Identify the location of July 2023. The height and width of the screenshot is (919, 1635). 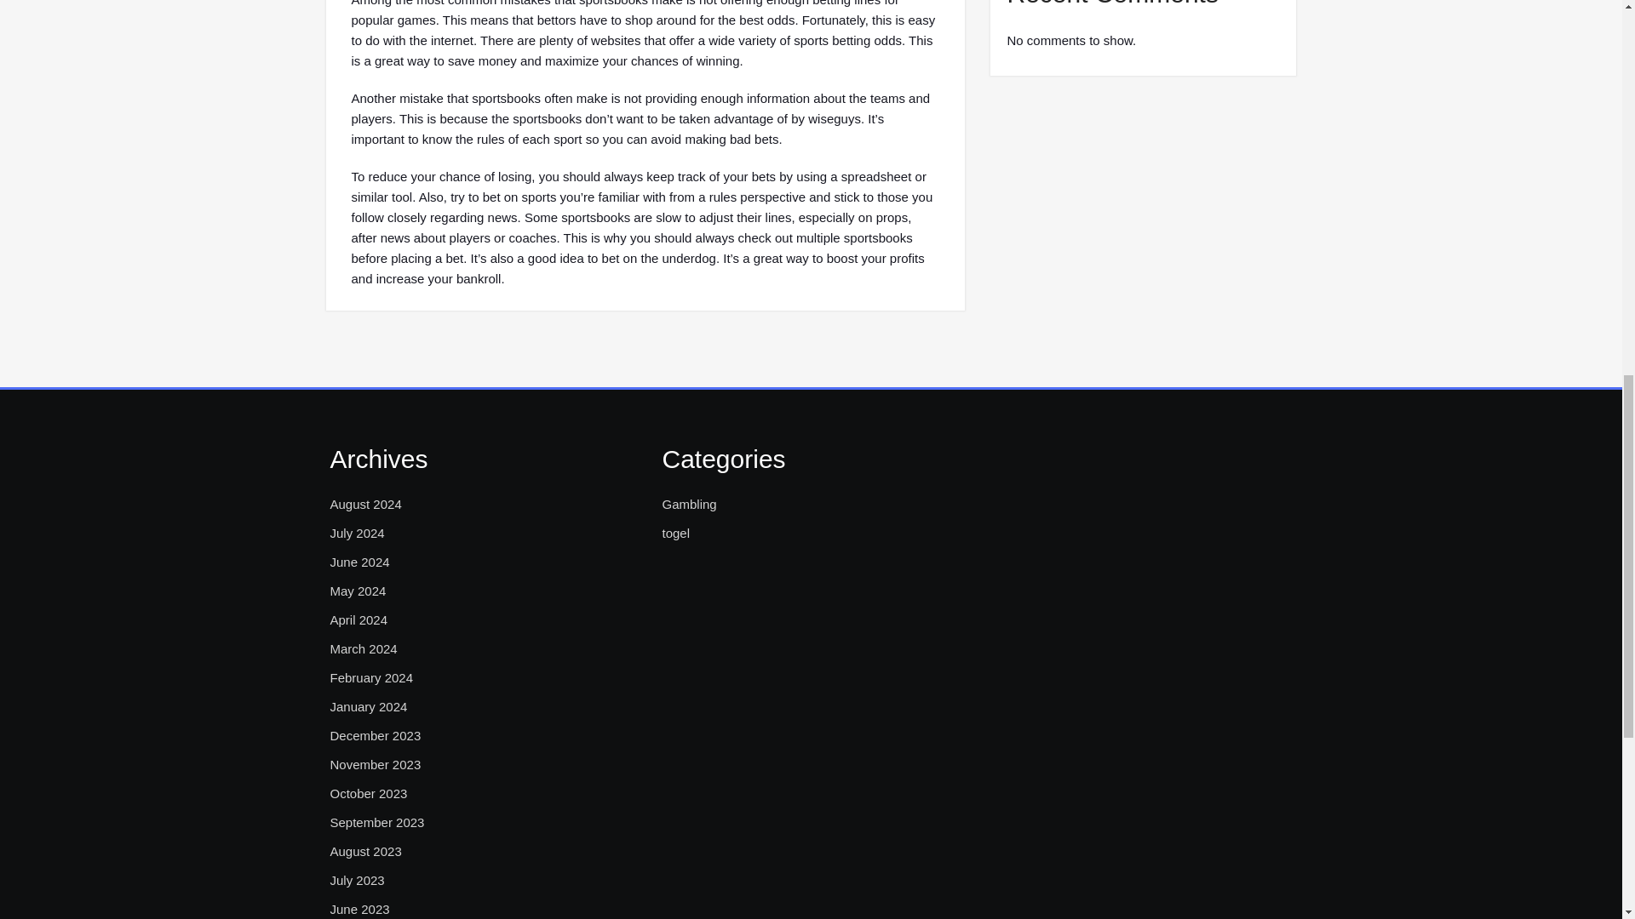
(357, 880).